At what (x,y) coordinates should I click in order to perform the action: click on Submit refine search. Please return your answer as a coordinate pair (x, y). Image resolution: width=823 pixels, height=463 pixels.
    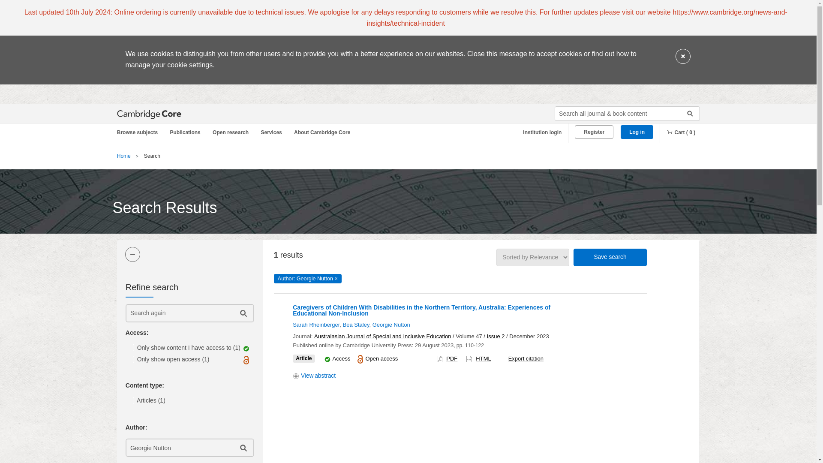
    Looking at the image, I should click on (243, 313).